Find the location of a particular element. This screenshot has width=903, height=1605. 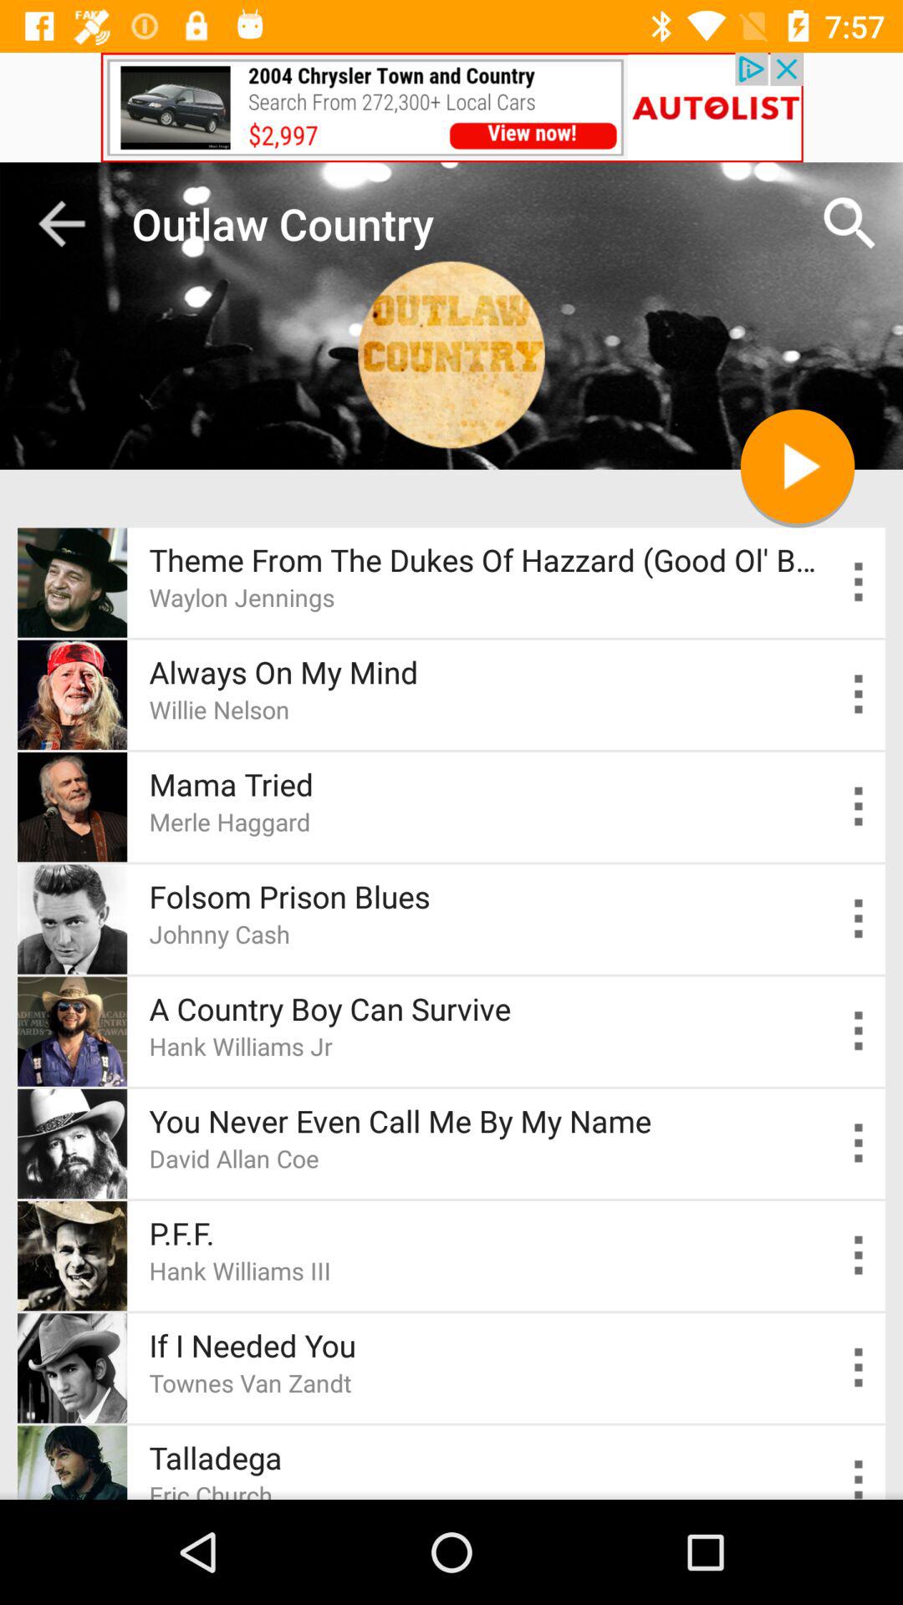

addition options for this song is located at coordinates (860, 1144).